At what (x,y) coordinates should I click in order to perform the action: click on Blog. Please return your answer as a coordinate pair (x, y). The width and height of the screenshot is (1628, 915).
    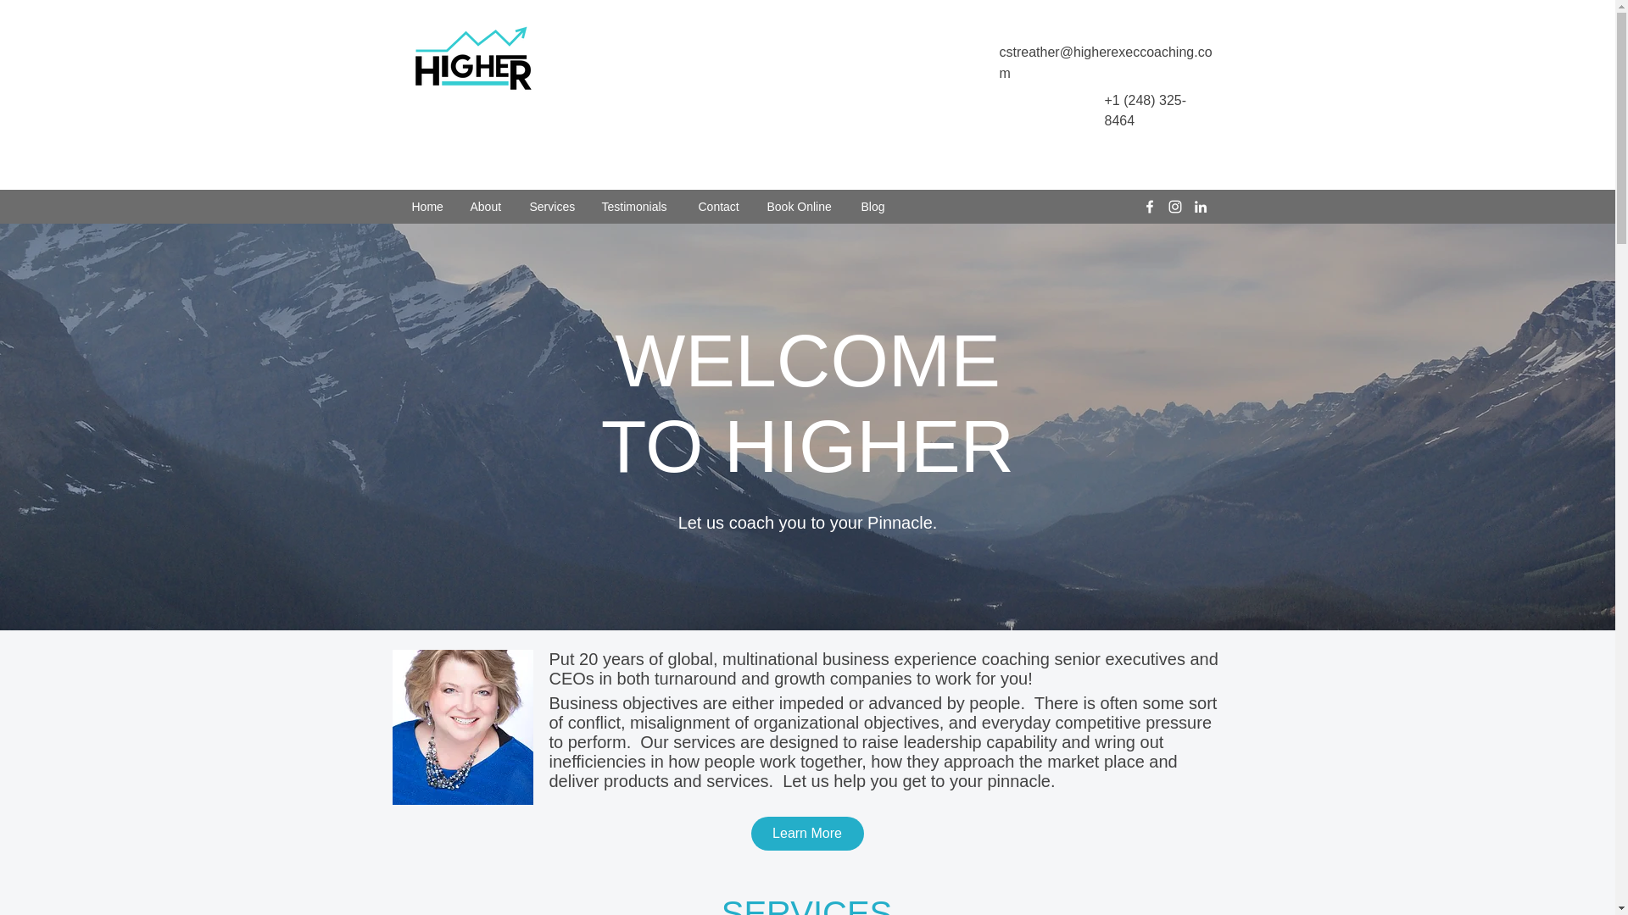
    Looking at the image, I should click on (873, 207).